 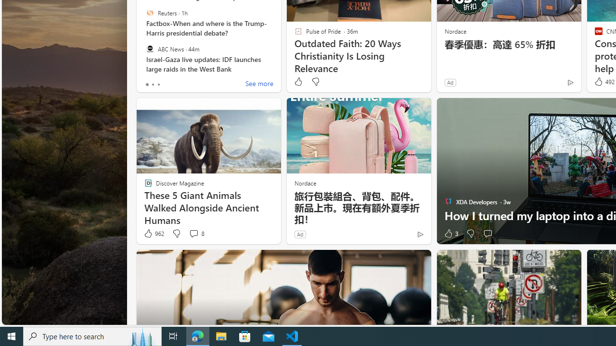 I want to click on Ad Choice, so click(x=420, y=234).